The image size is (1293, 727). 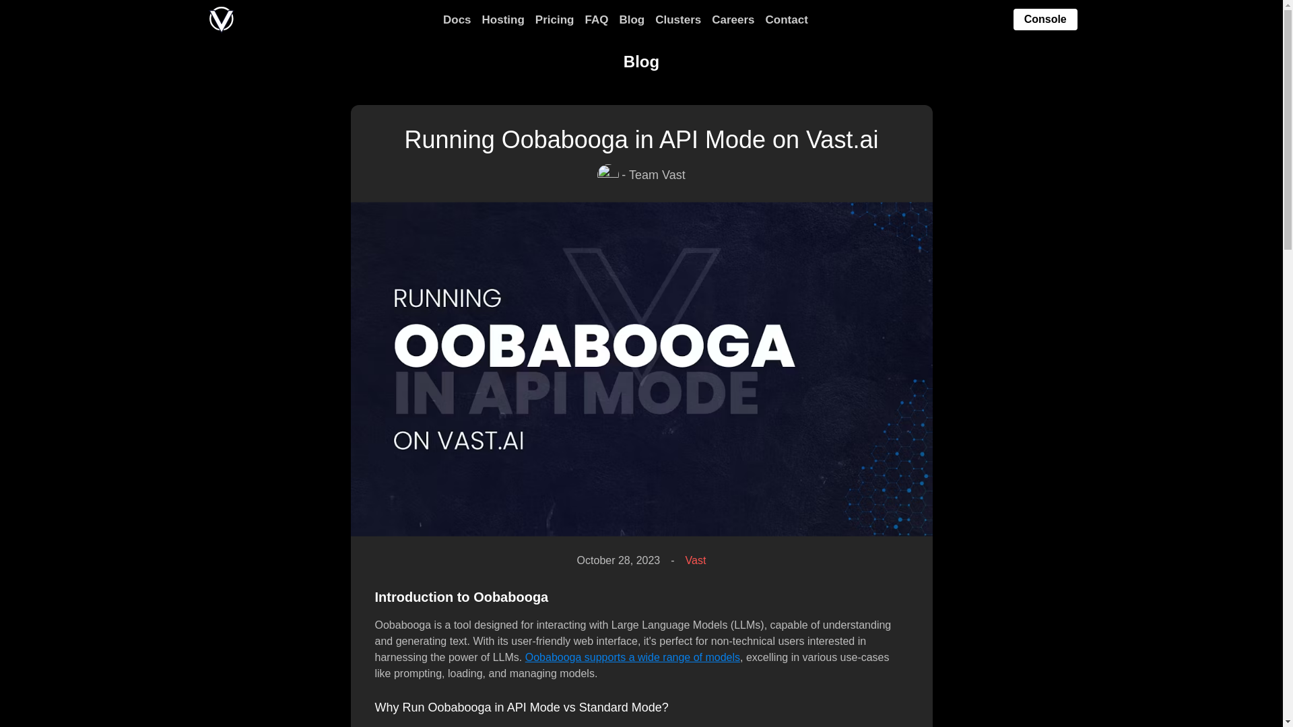 What do you see at coordinates (632, 20) in the screenshot?
I see `Blog` at bounding box center [632, 20].